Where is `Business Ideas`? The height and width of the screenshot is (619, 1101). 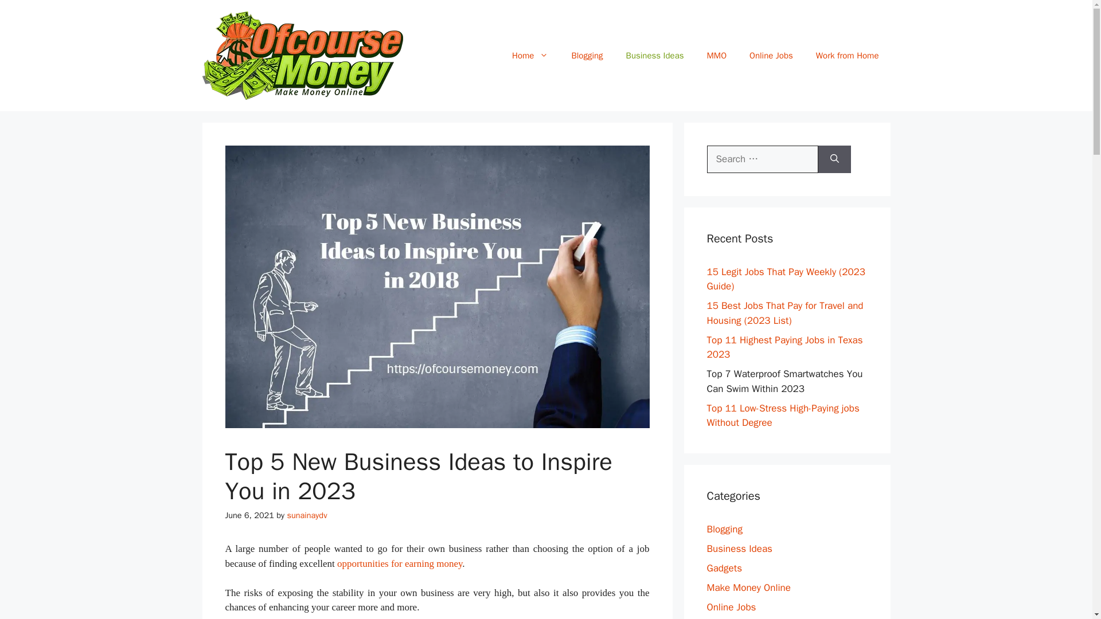
Business Ideas is located at coordinates (655, 55).